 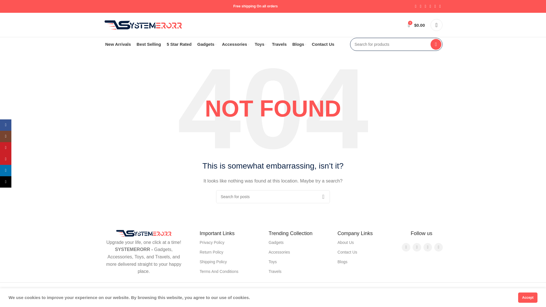 What do you see at coordinates (436, 25) in the screenshot?
I see `My account` at bounding box center [436, 25].